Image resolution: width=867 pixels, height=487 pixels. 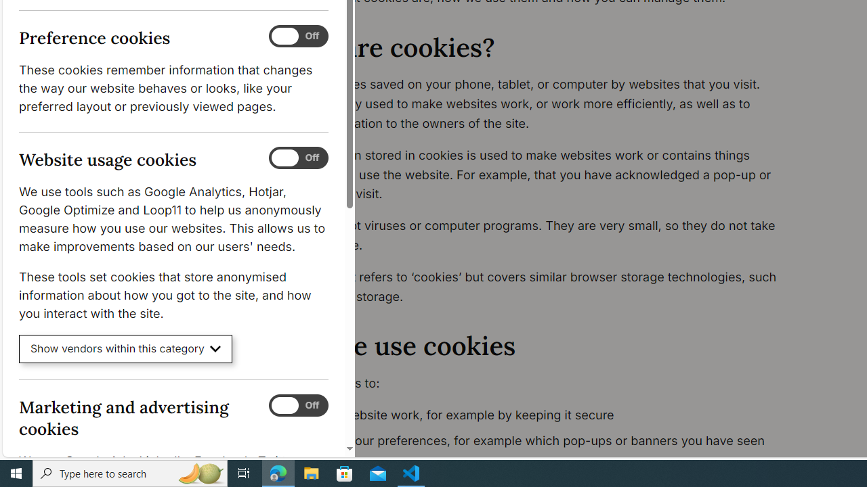 What do you see at coordinates (126, 349) in the screenshot?
I see `Show vendors within this category` at bounding box center [126, 349].